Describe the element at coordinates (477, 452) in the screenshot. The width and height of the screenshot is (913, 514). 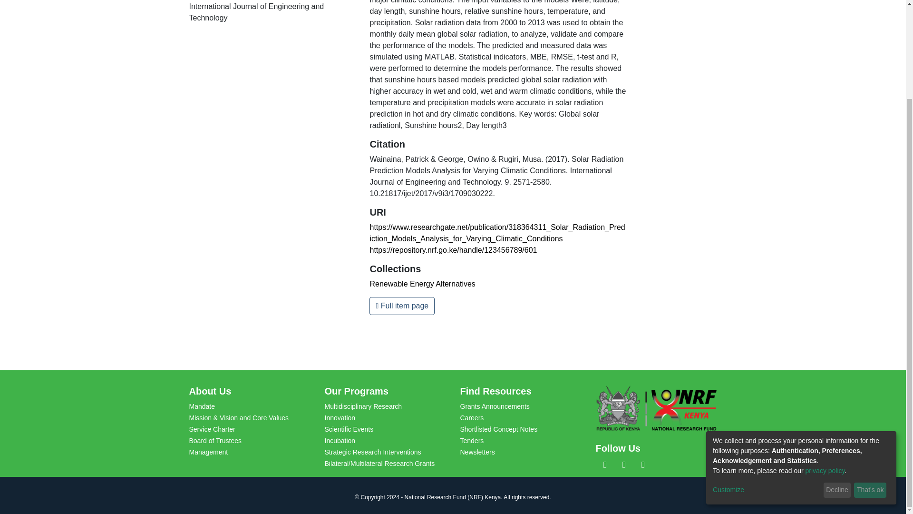
I see `Newsletters` at that location.